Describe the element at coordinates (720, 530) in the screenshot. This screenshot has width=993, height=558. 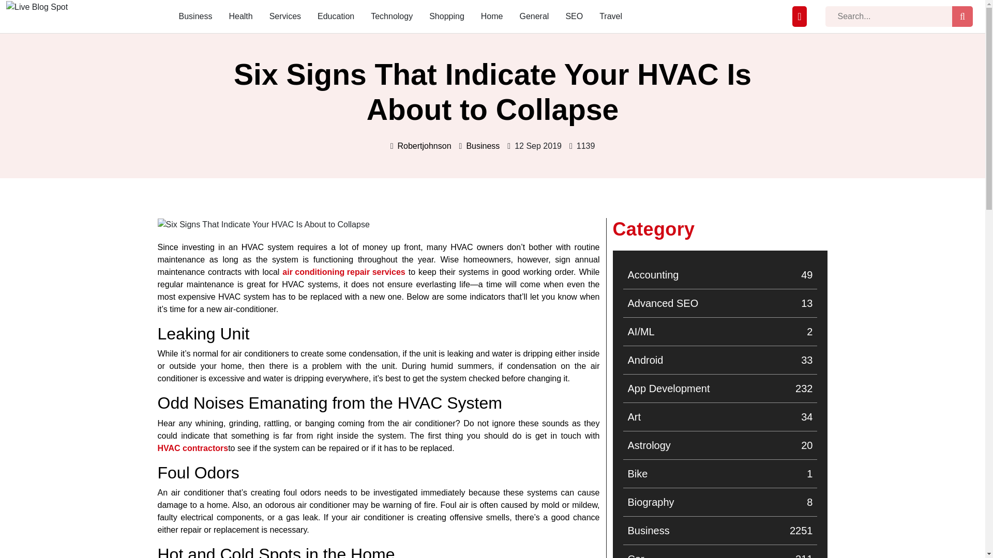
I see `Posts by robertjohnson` at that location.